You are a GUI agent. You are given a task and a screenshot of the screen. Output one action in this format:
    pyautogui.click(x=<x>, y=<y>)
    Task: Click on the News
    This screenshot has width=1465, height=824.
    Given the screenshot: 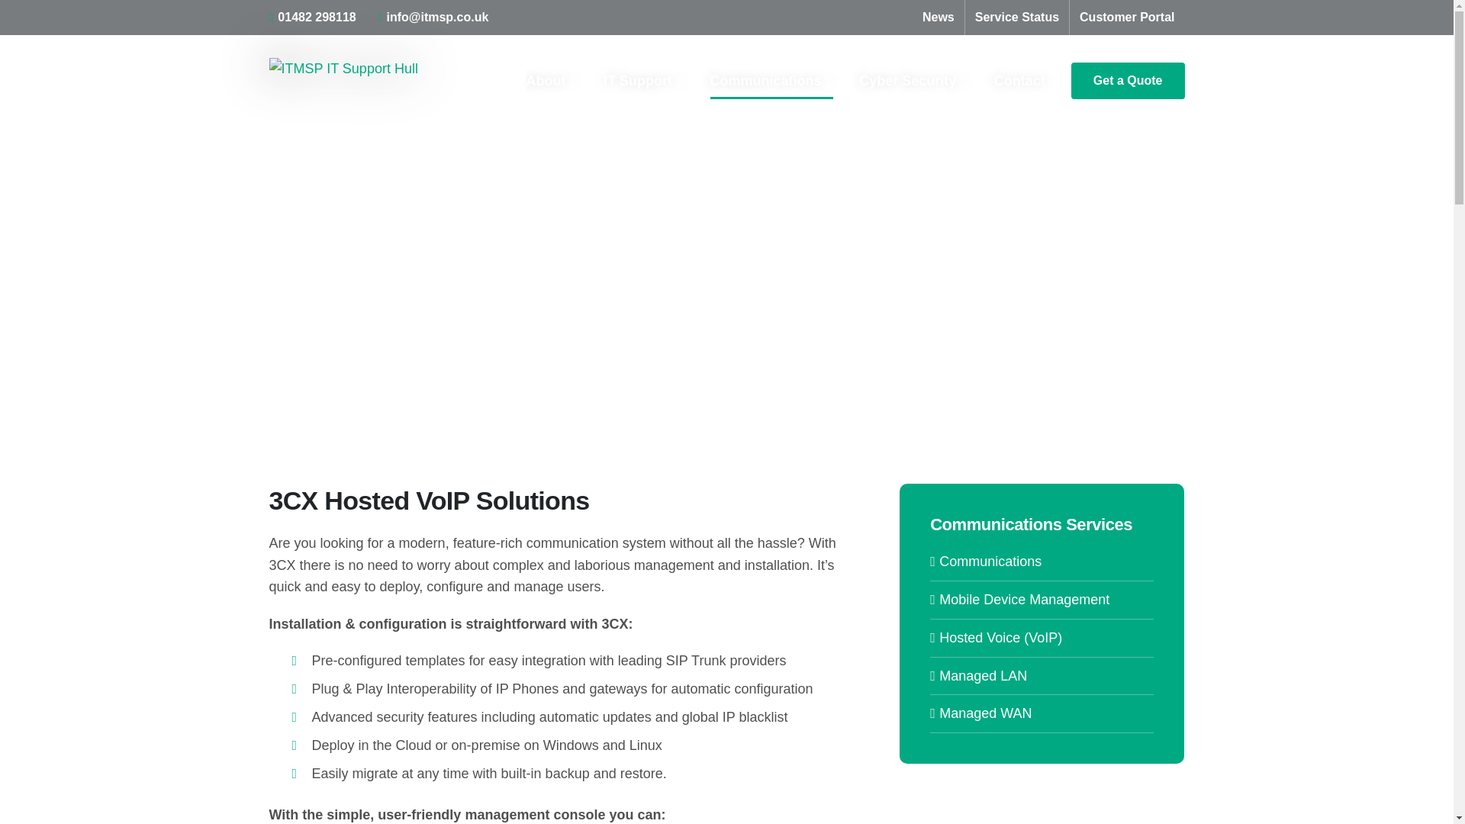 What is the action you would take?
    pyautogui.click(x=939, y=18)
    